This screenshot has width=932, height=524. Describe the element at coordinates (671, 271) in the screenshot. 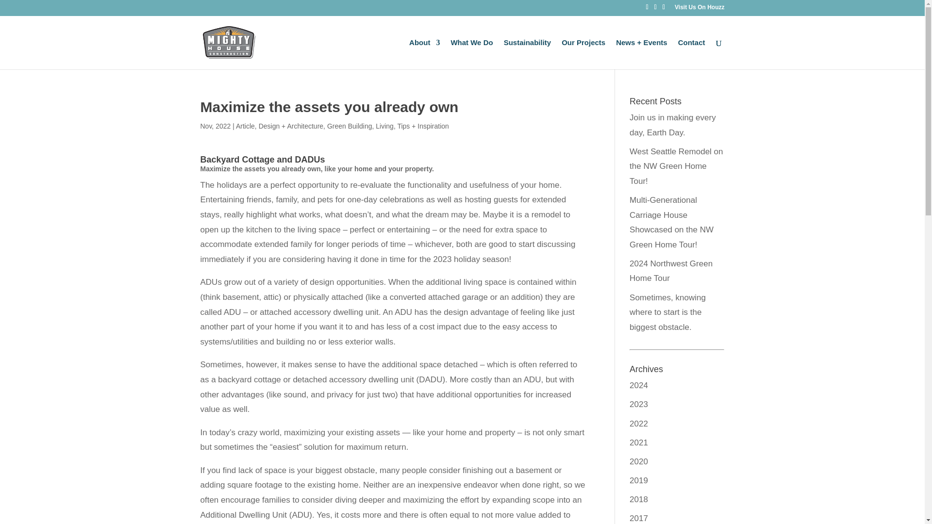

I see `2024 Northwest Green Home Tour` at that location.